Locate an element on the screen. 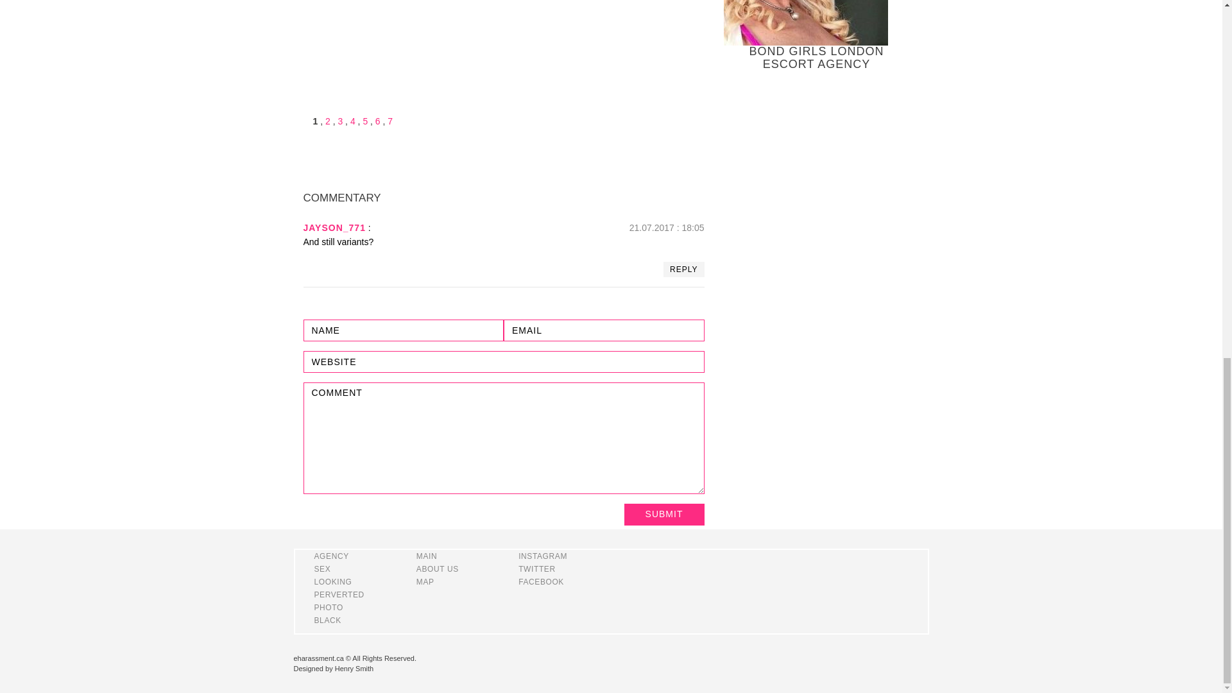  5 is located at coordinates (364, 121).